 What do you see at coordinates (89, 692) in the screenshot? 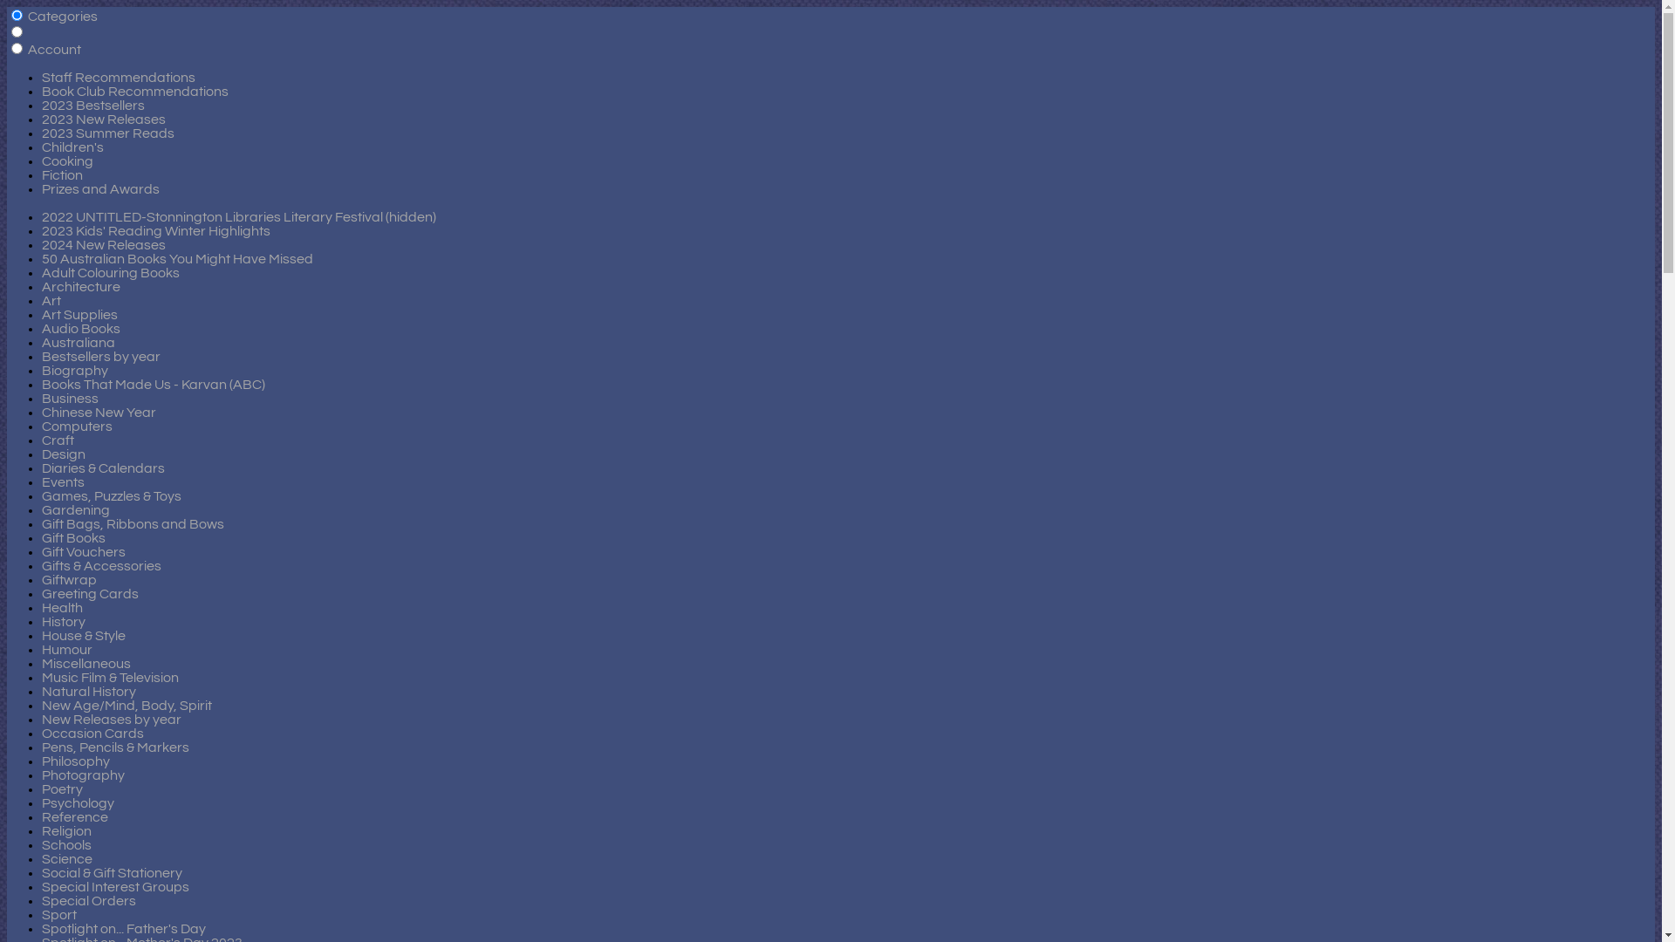
I see `Natural History` at bounding box center [89, 692].